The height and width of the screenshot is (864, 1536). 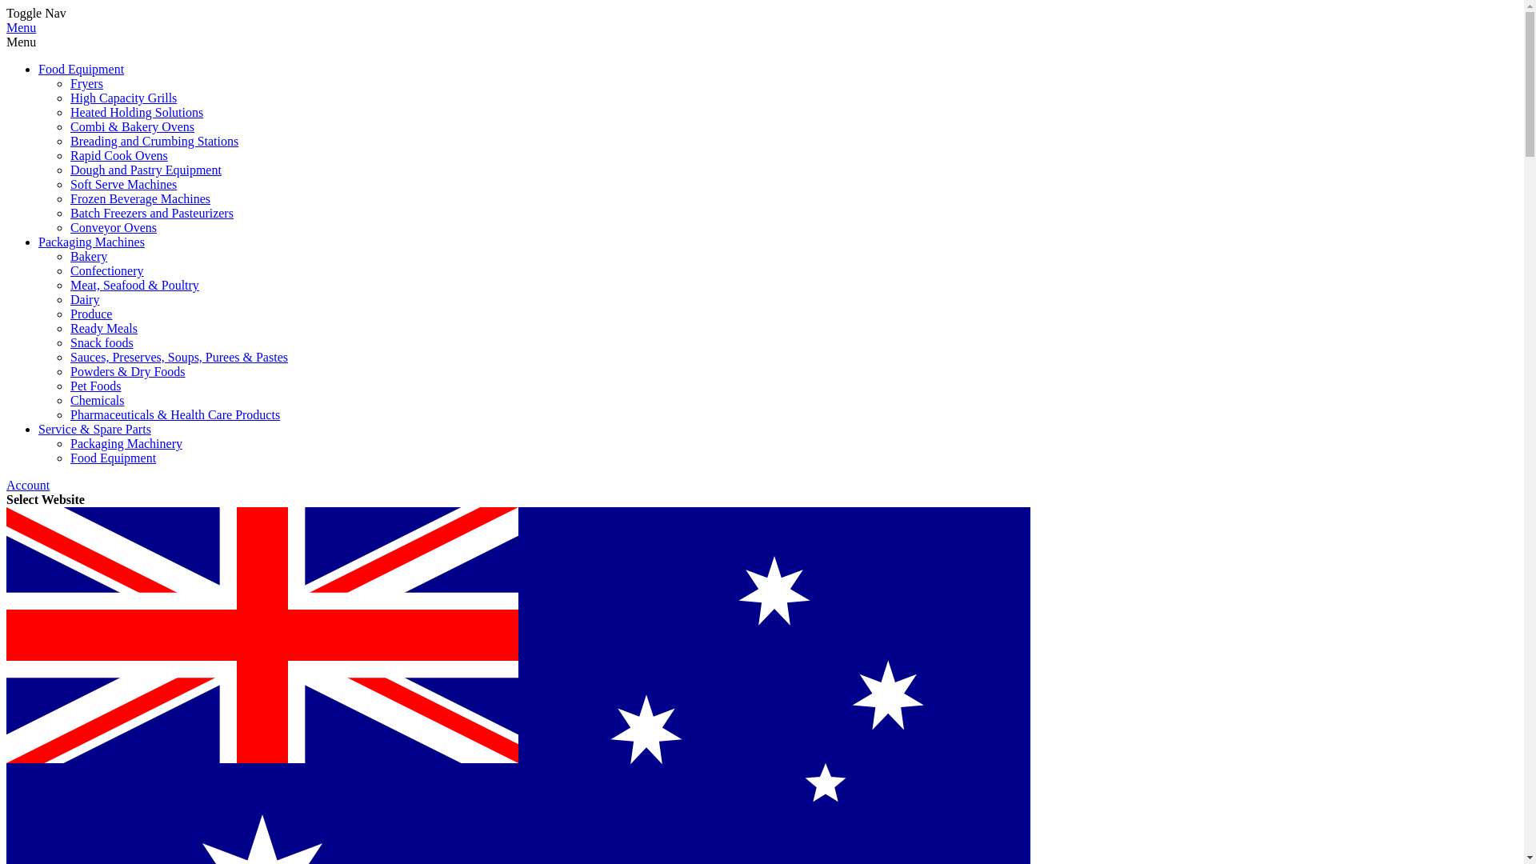 I want to click on Soft Serve Machines, so click(x=123, y=184).